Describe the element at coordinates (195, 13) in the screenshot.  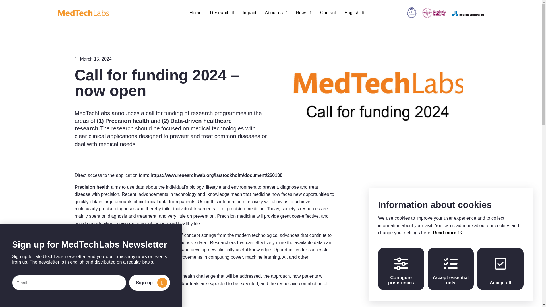
I see `Home` at that location.